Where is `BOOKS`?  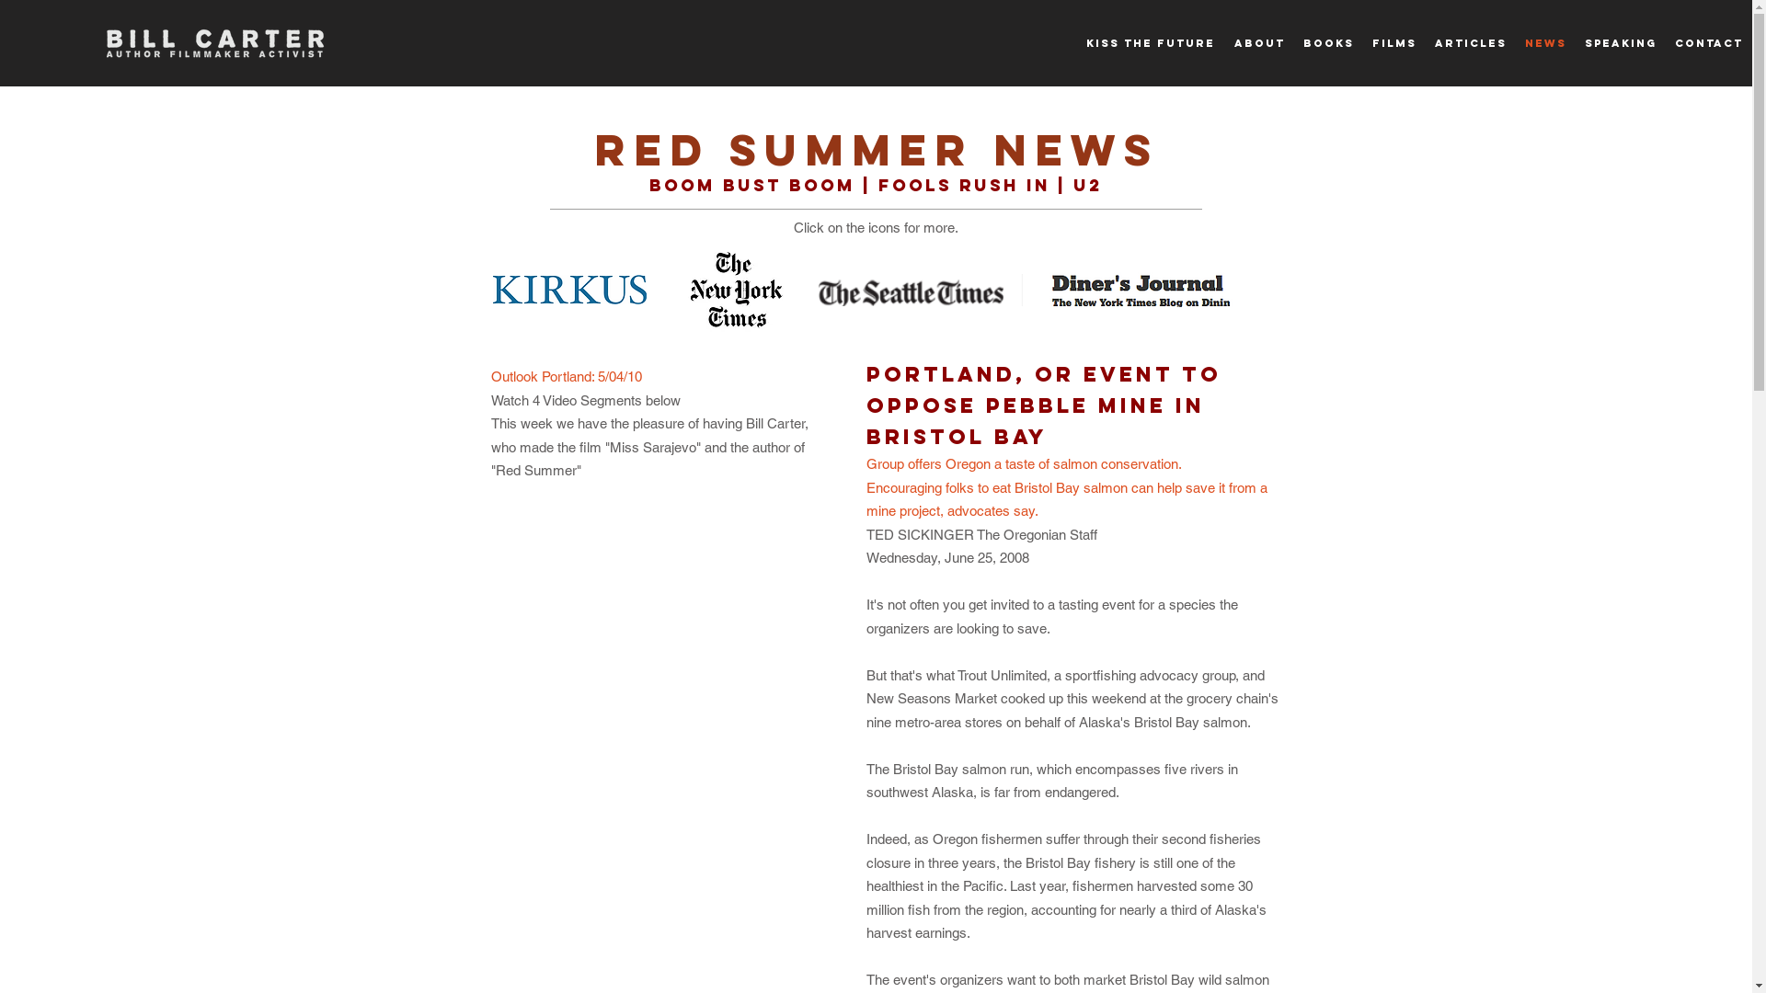 BOOKS is located at coordinates (1328, 43).